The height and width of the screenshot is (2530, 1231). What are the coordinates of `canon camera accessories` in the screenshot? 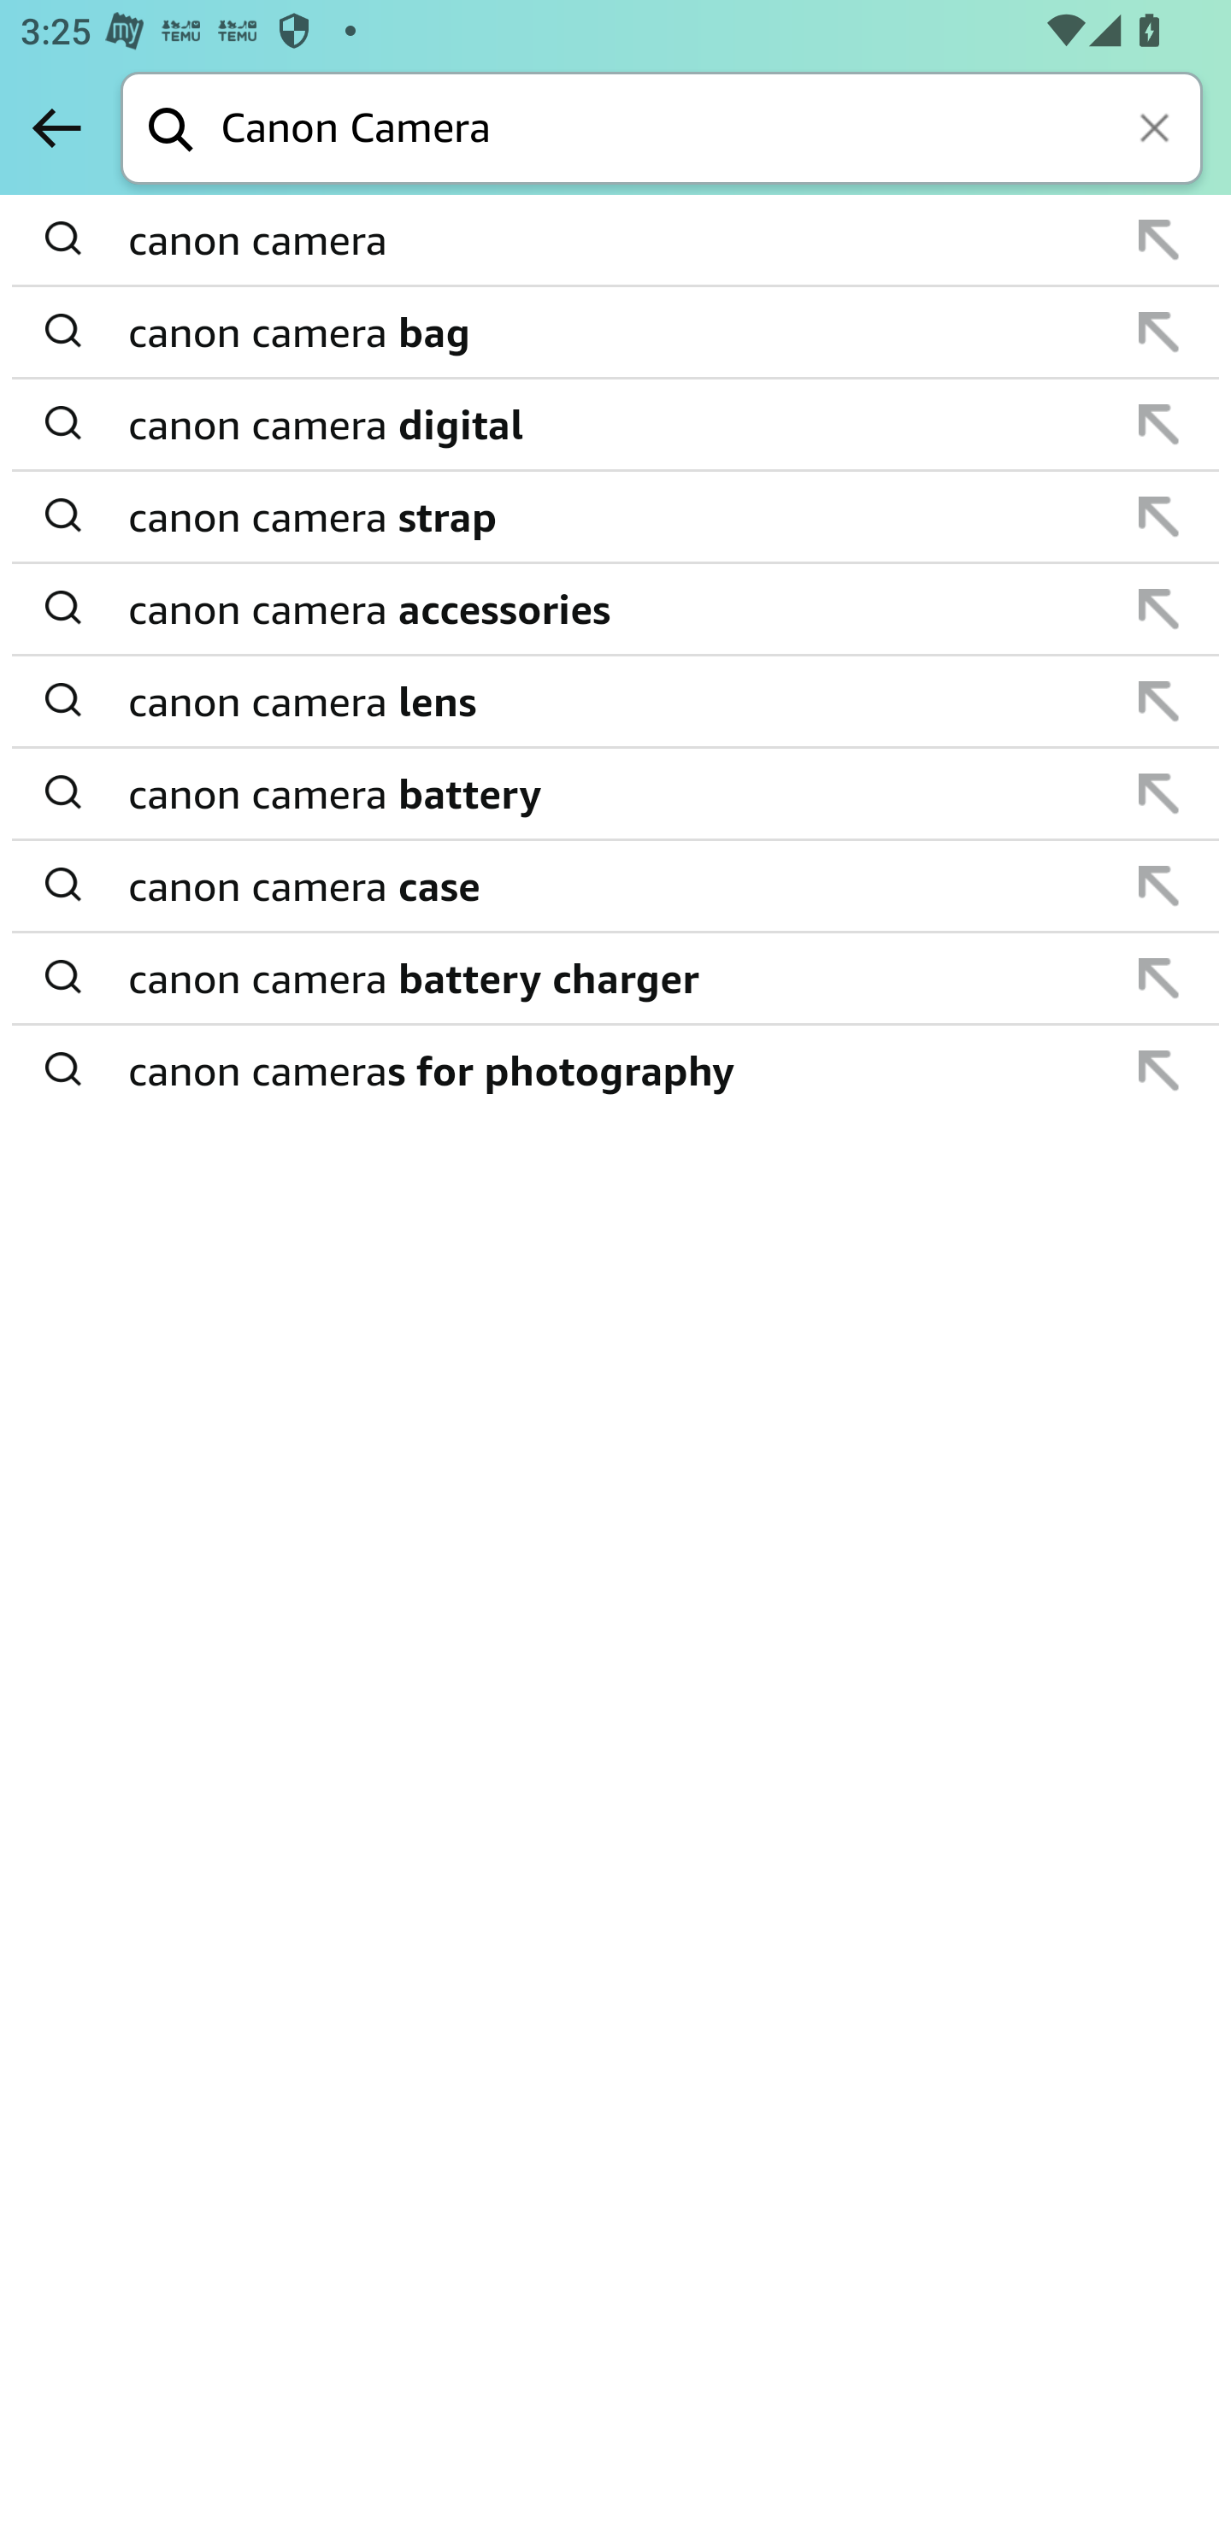 It's located at (617, 609).